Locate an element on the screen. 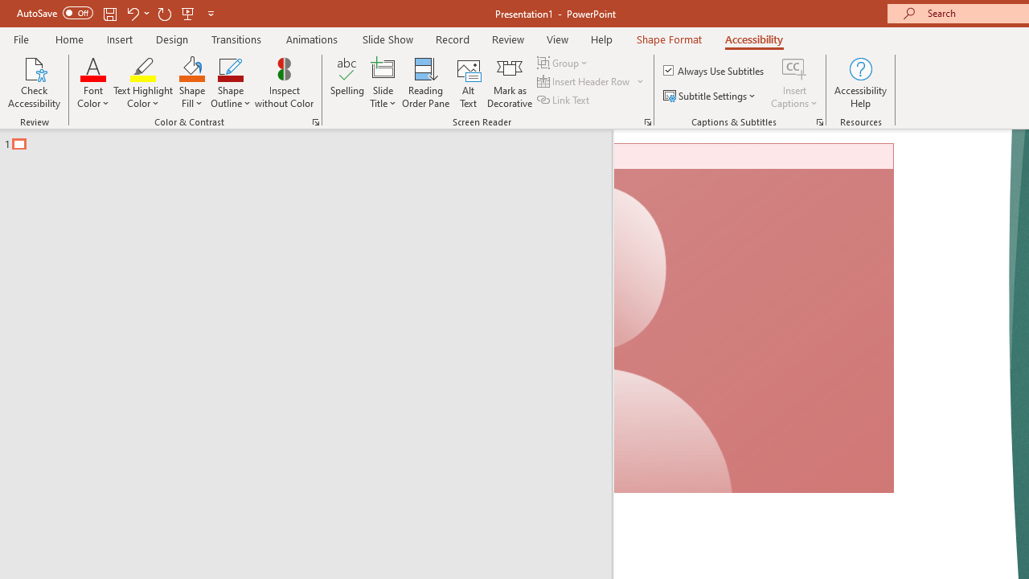 The width and height of the screenshot is (1029, 579). Paste is located at coordinates (48, 109).